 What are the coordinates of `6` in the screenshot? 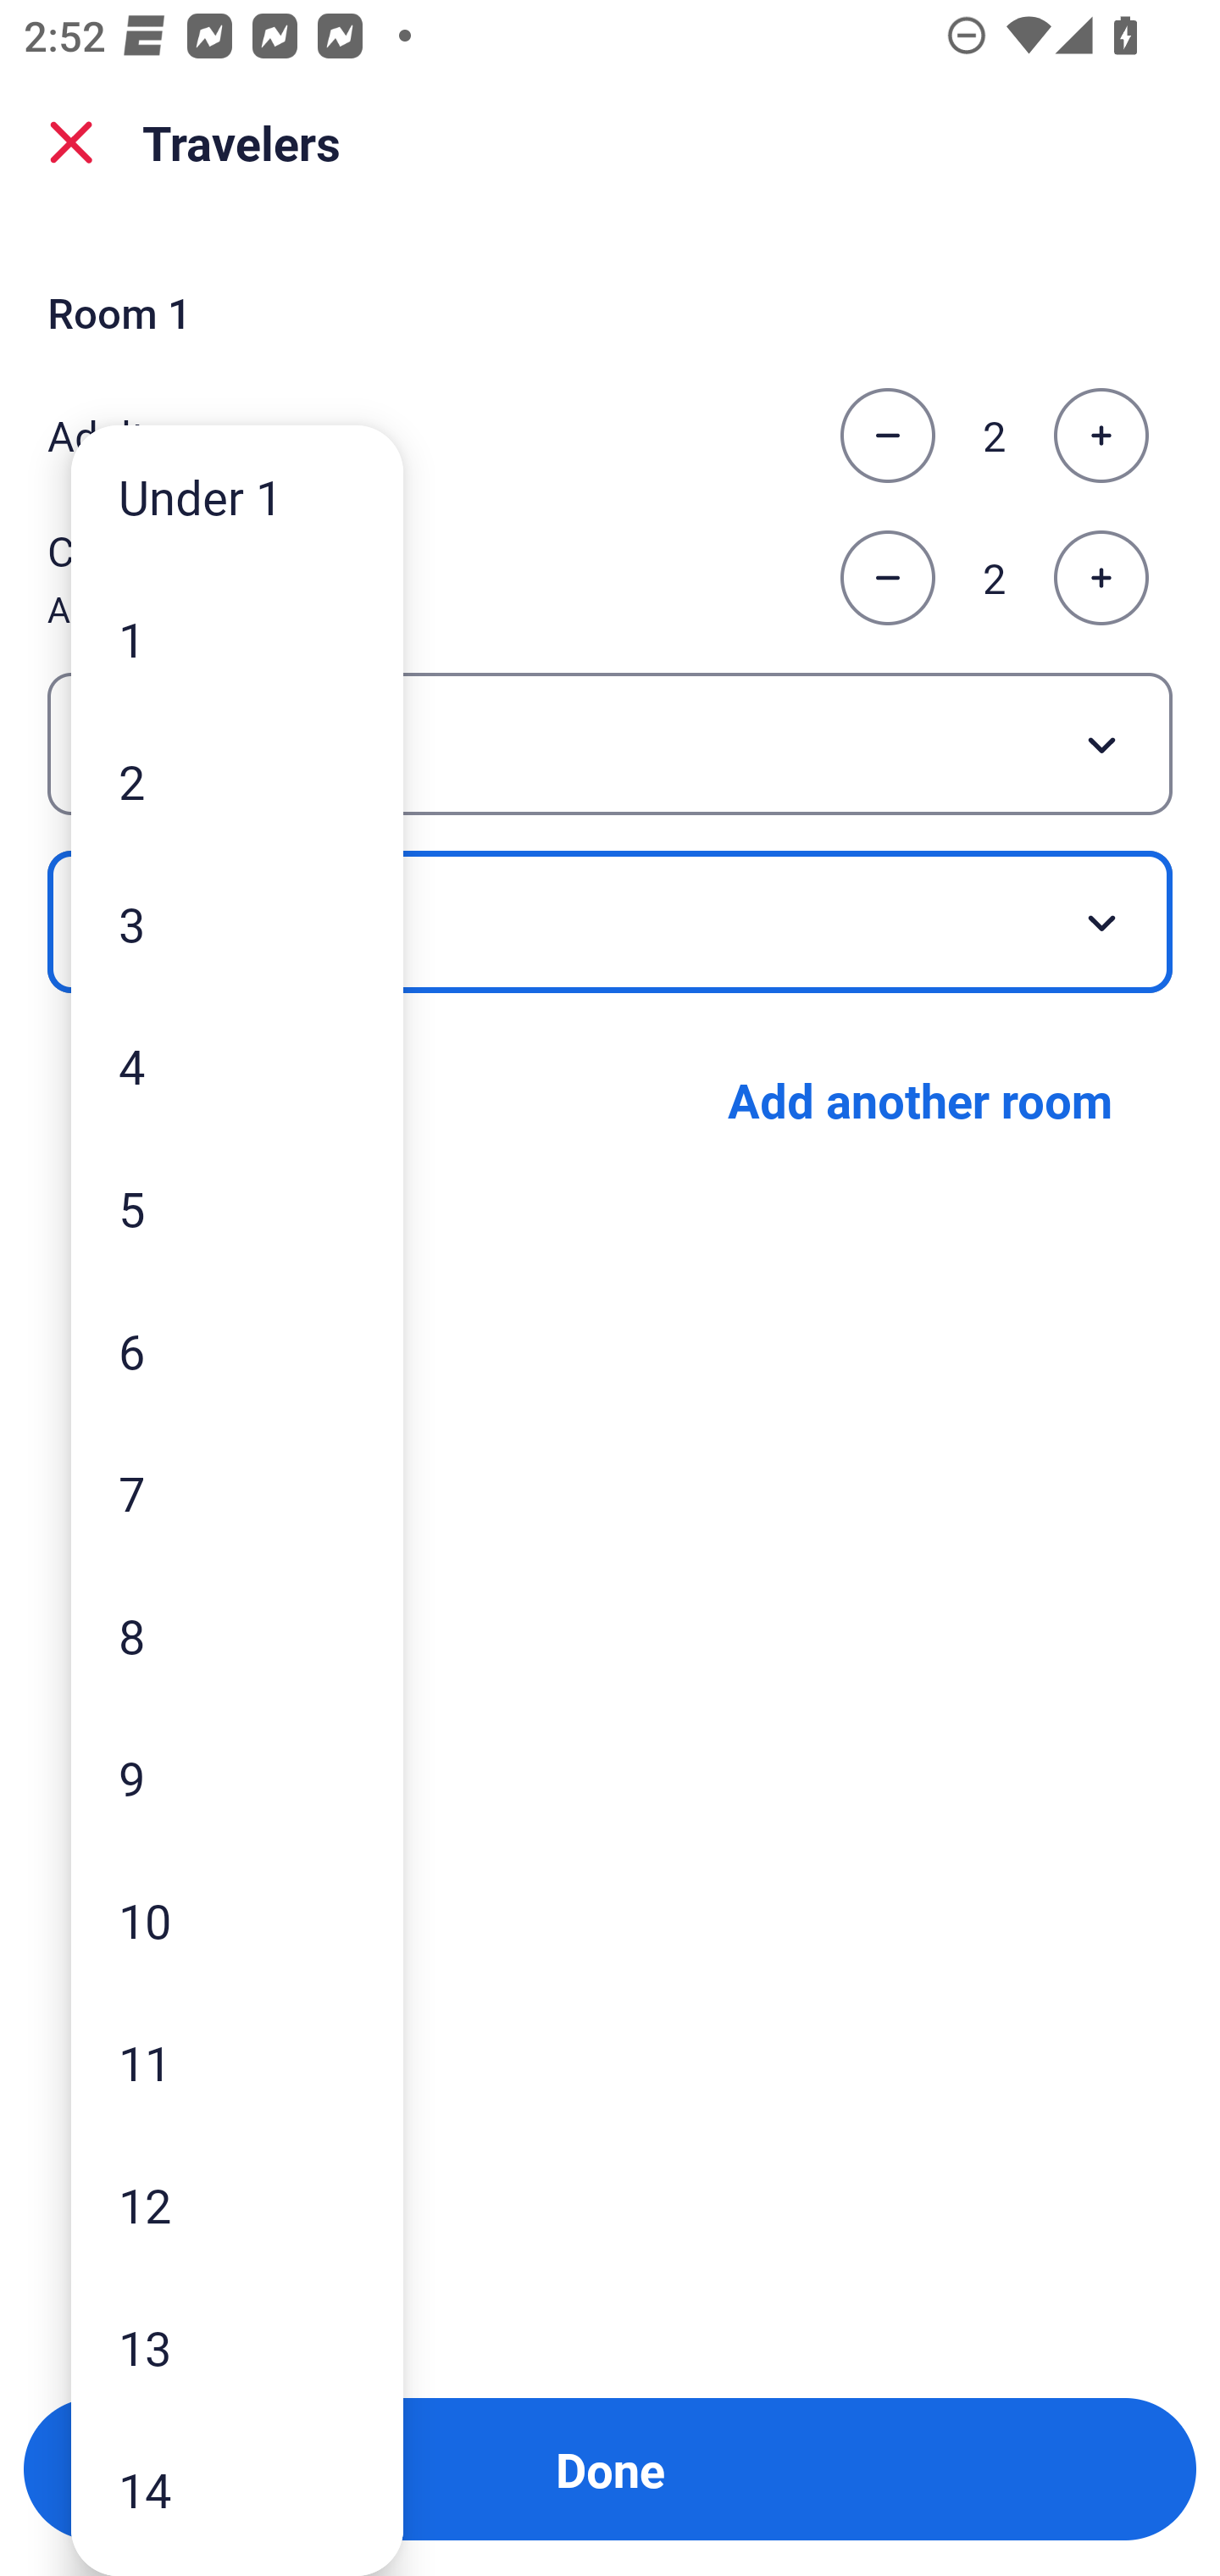 It's located at (237, 1351).